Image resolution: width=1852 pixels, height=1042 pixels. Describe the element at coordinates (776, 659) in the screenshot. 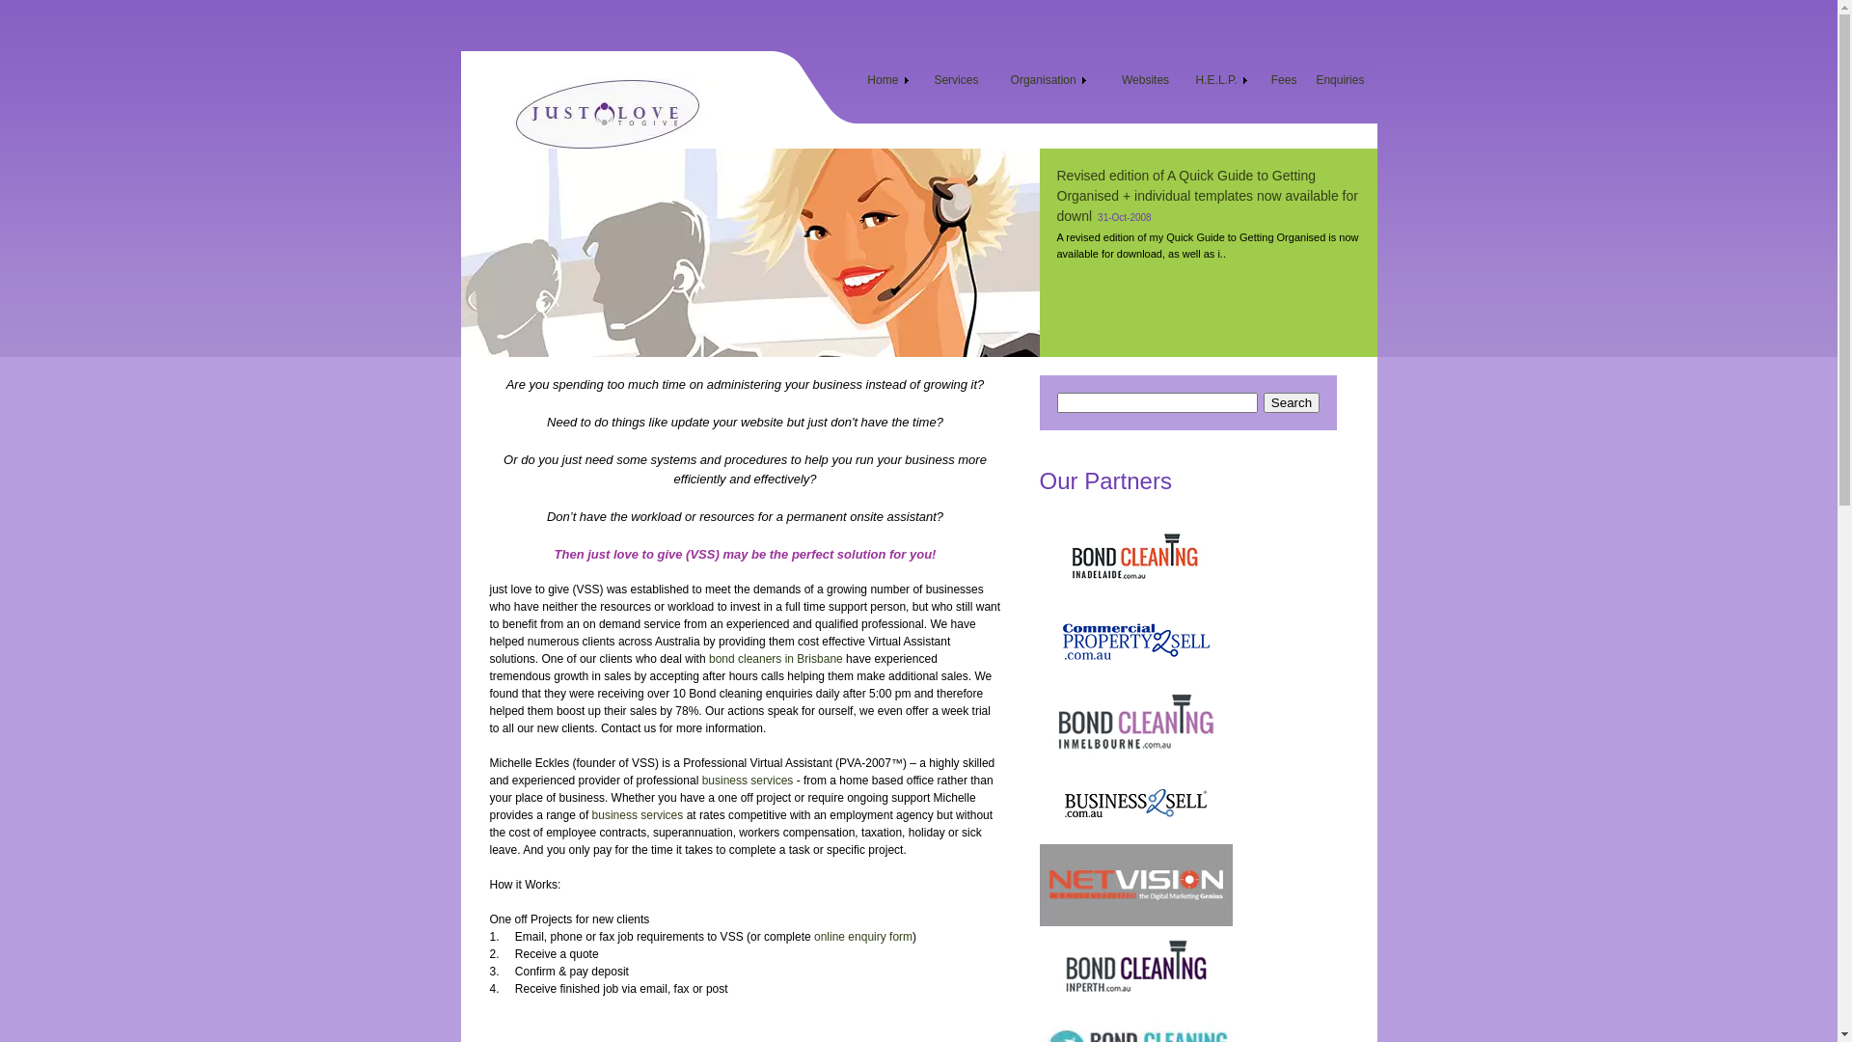

I see `bond cleaners in Brisbane` at that location.